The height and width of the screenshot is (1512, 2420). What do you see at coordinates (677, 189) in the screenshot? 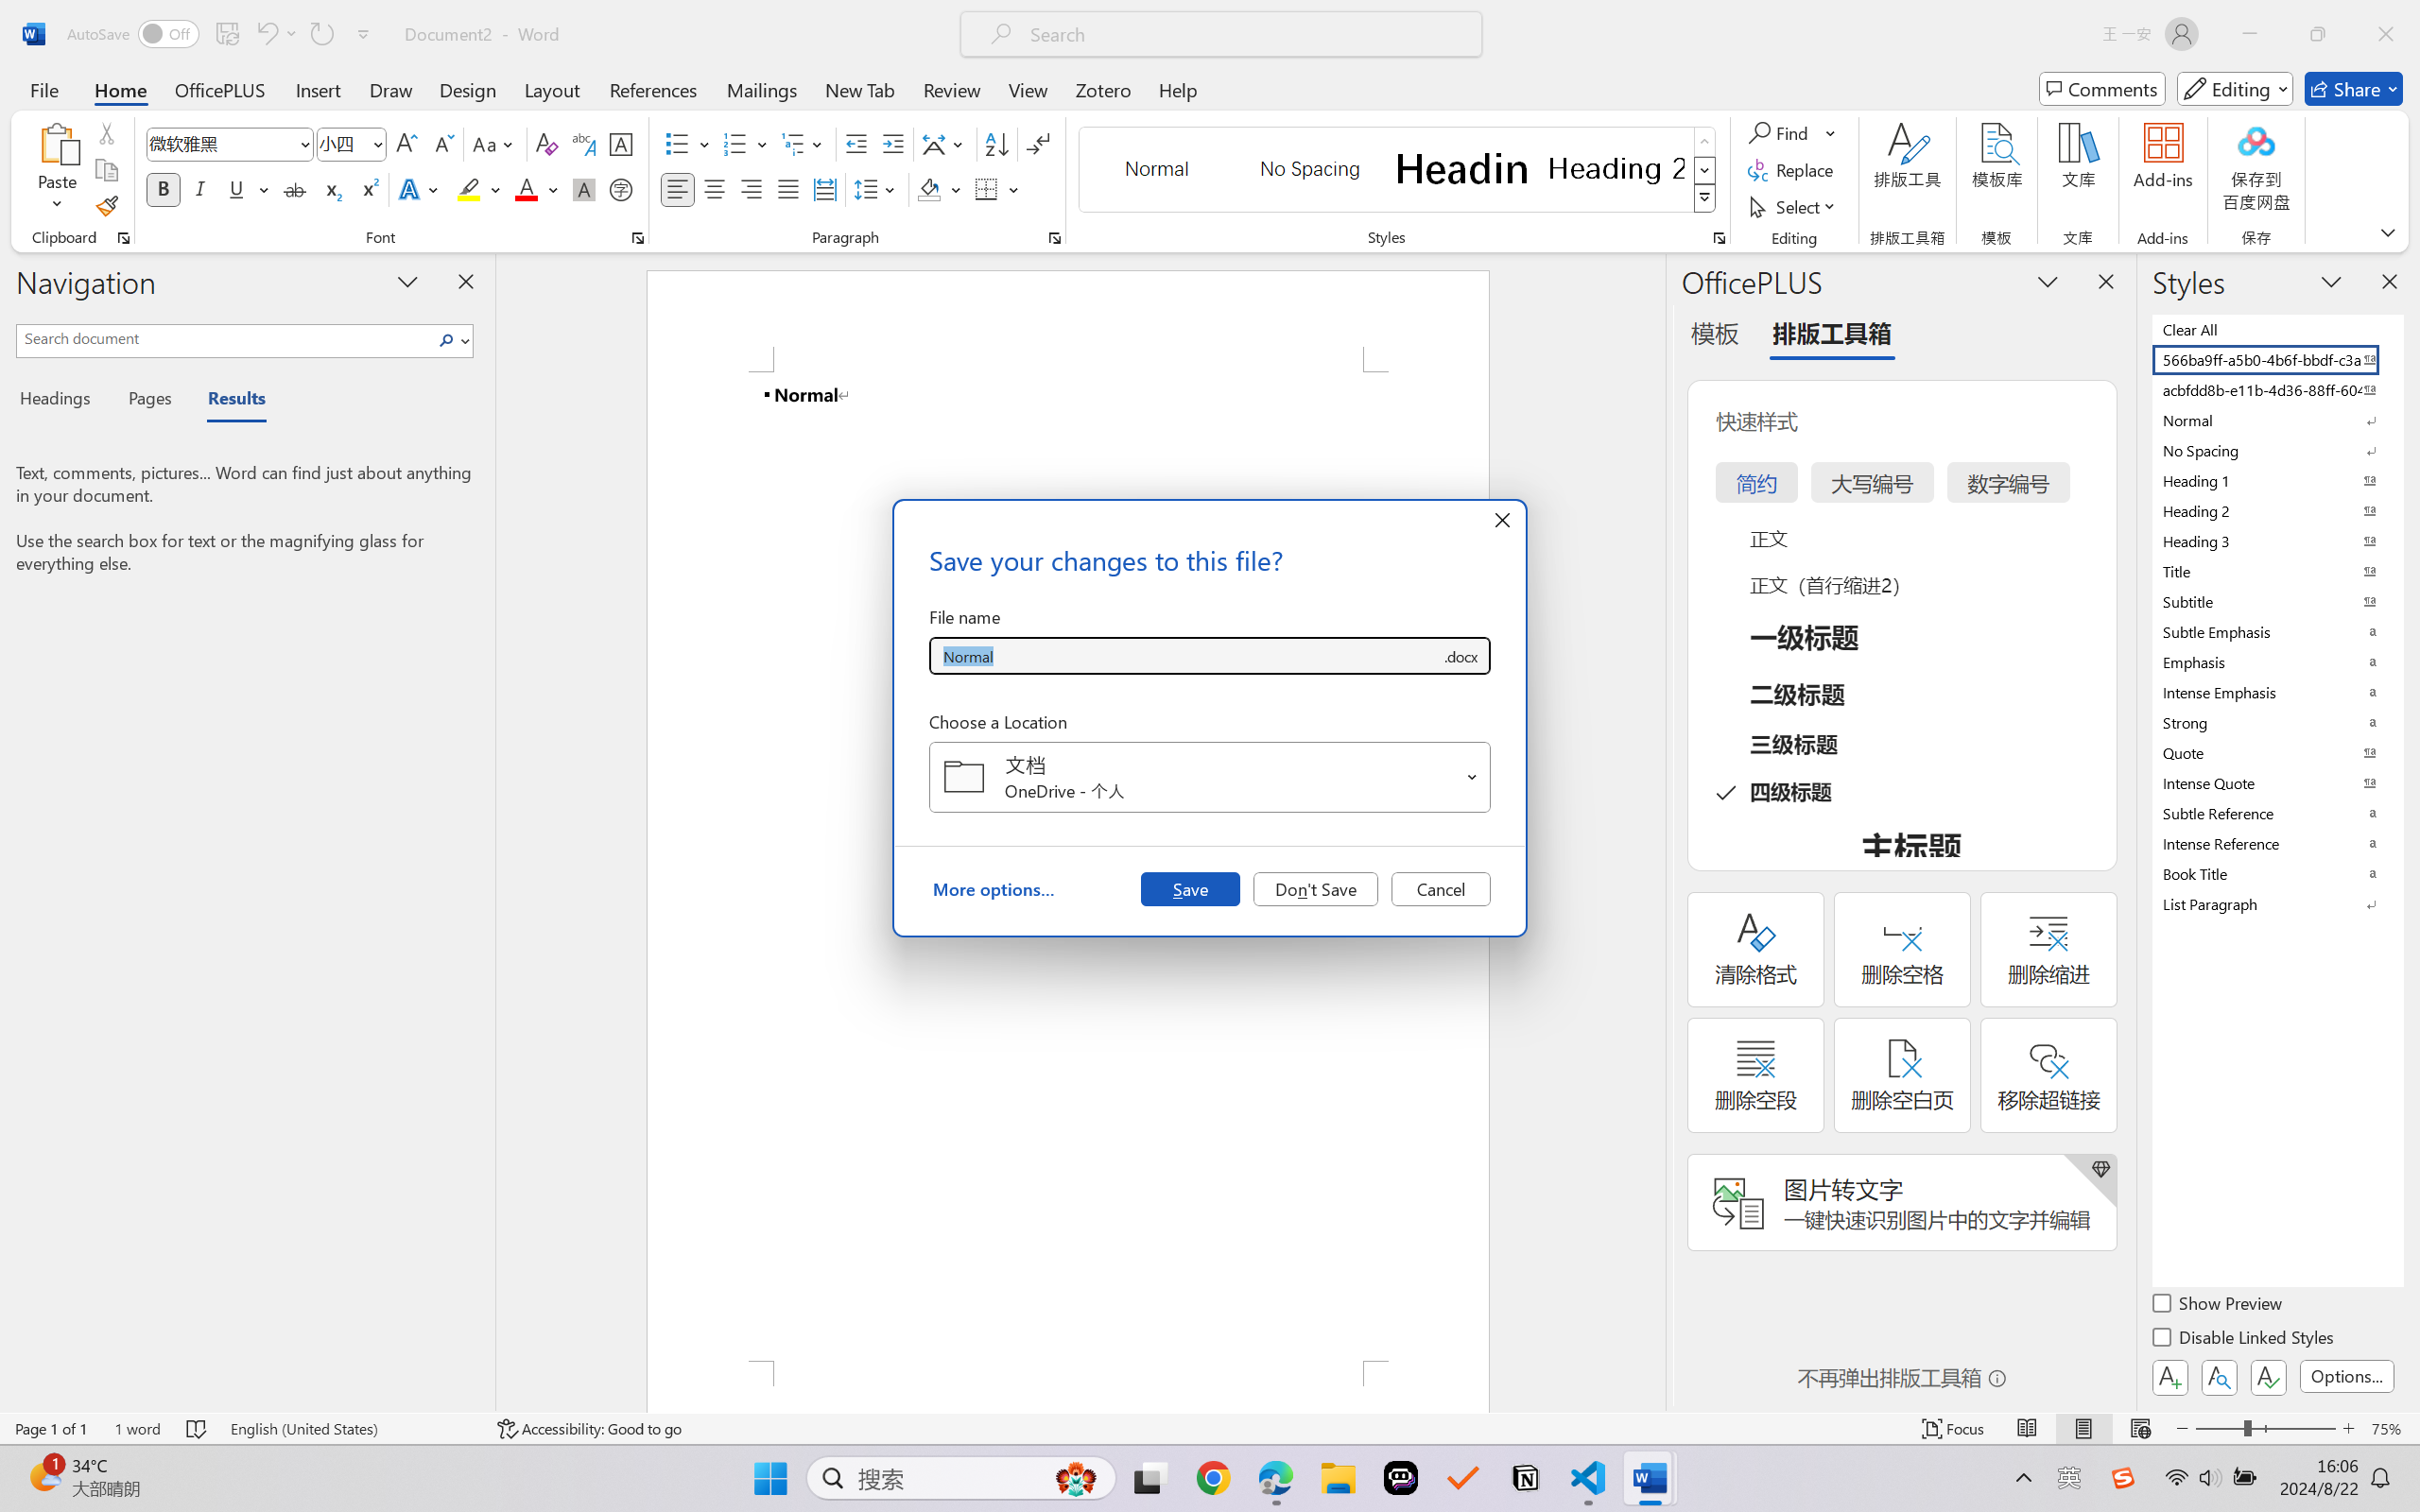
I see `Align Left` at bounding box center [677, 189].